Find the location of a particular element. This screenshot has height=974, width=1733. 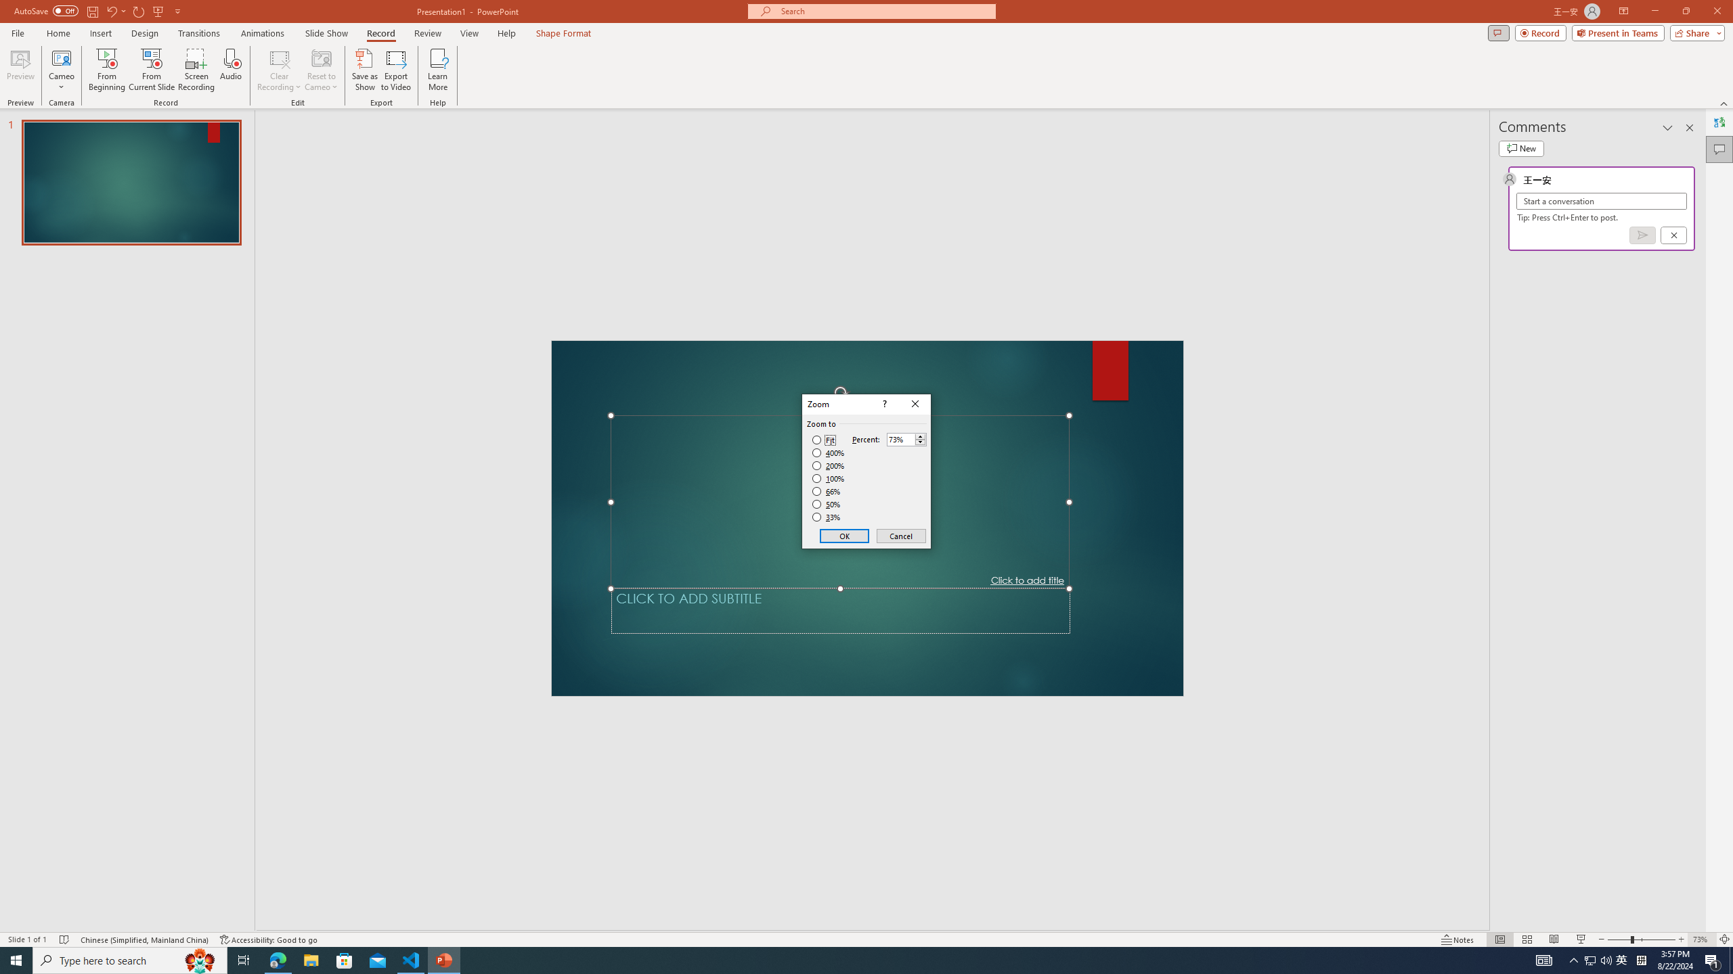

More is located at coordinates (920, 436).